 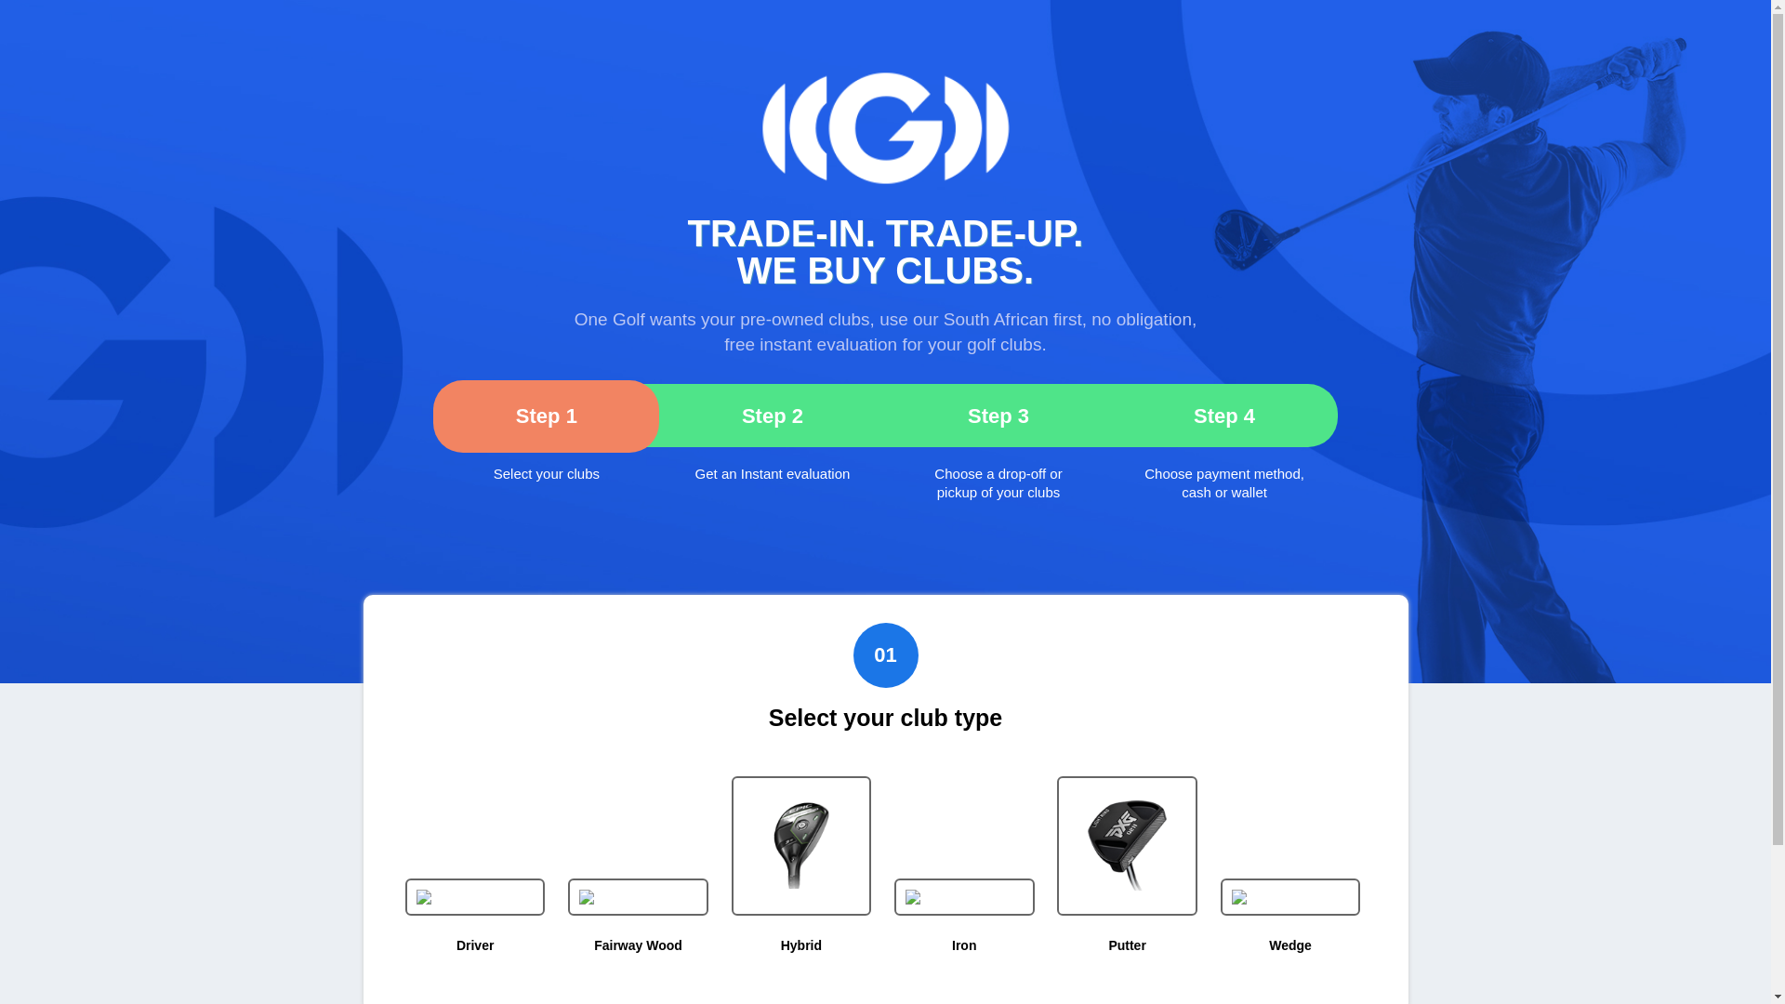 I want to click on Hybrid, so click(x=801, y=945).